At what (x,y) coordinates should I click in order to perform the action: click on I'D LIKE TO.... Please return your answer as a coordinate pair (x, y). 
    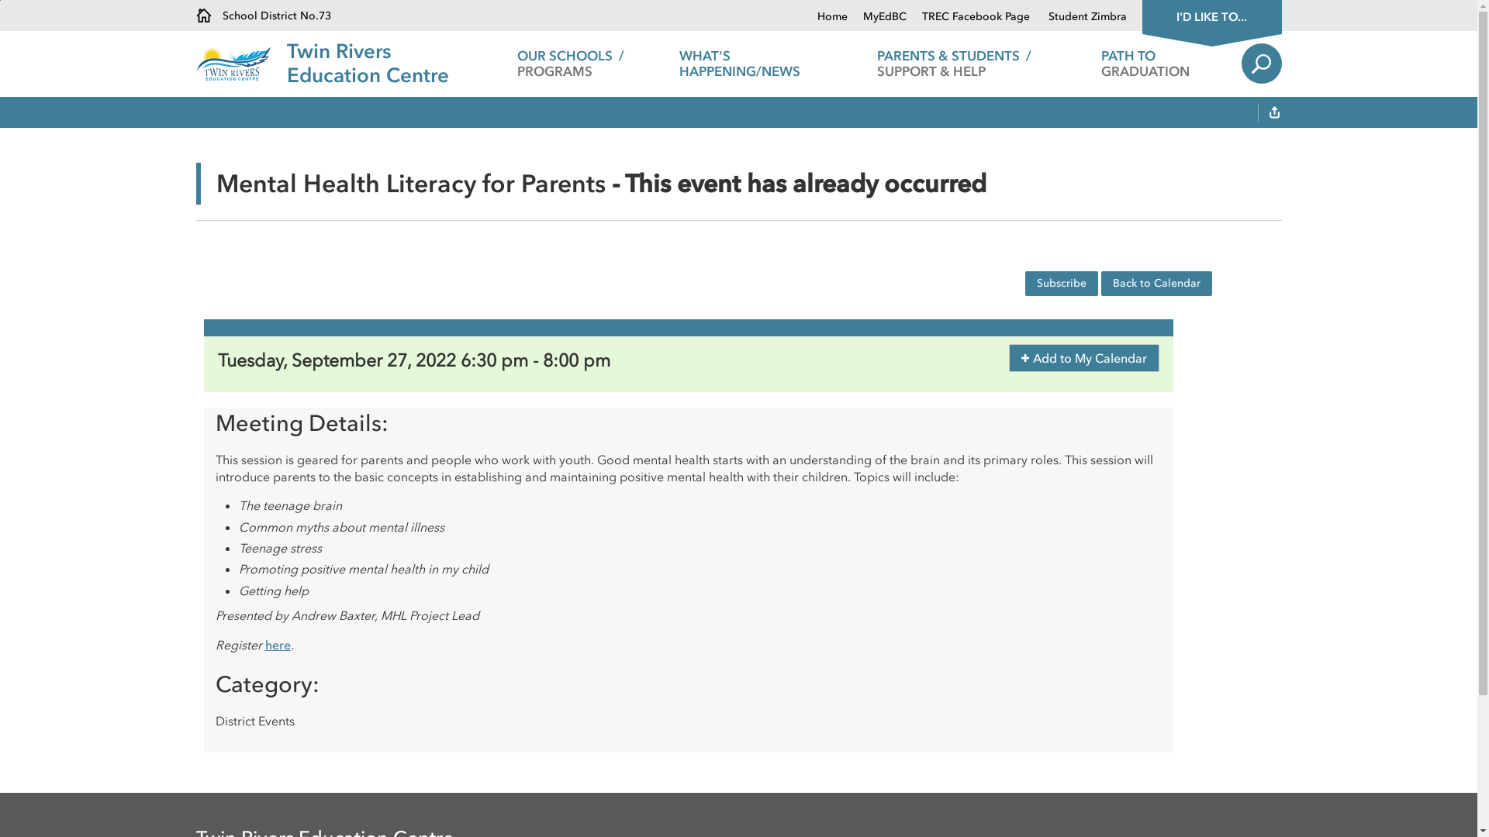
    Looking at the image, I should click on (1211, 15).